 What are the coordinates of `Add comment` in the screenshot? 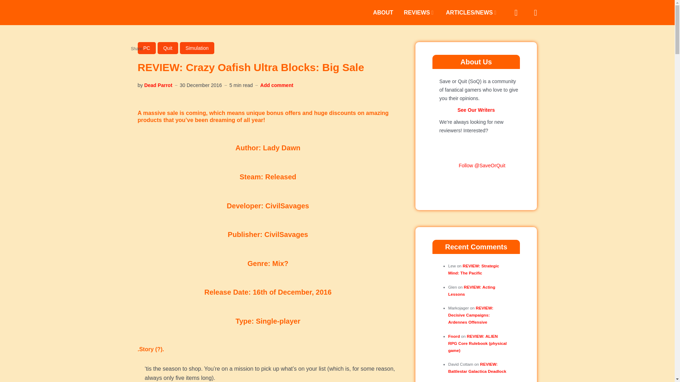 It's located at (277, 85).